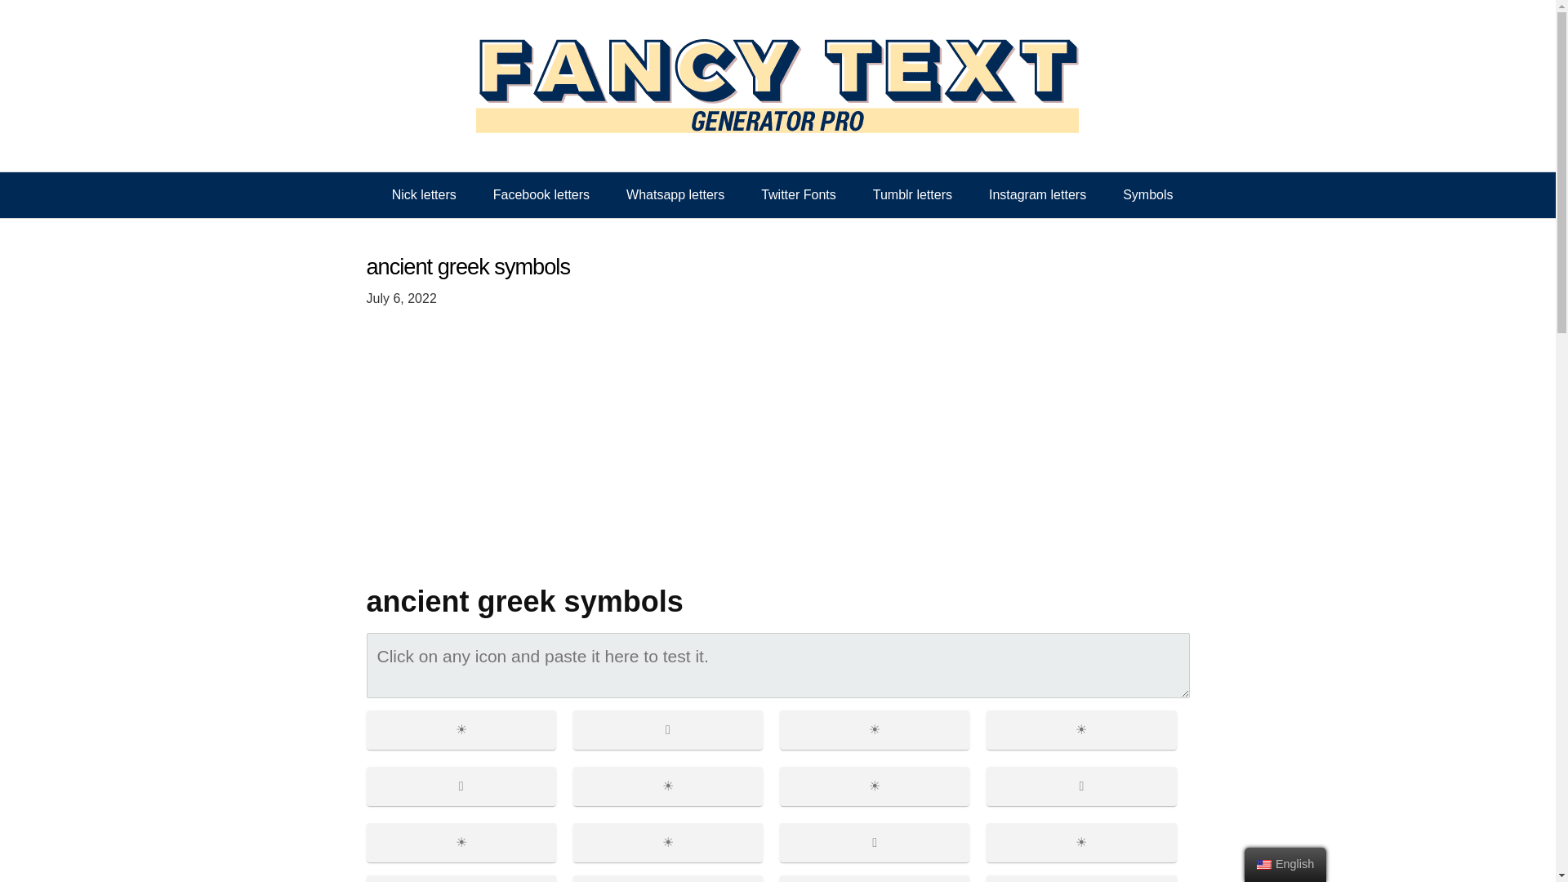 This screenshot has width=1568, height=882. Describe the element at coordinates (1264, 864) in the screenshot. I see `English` at that location.